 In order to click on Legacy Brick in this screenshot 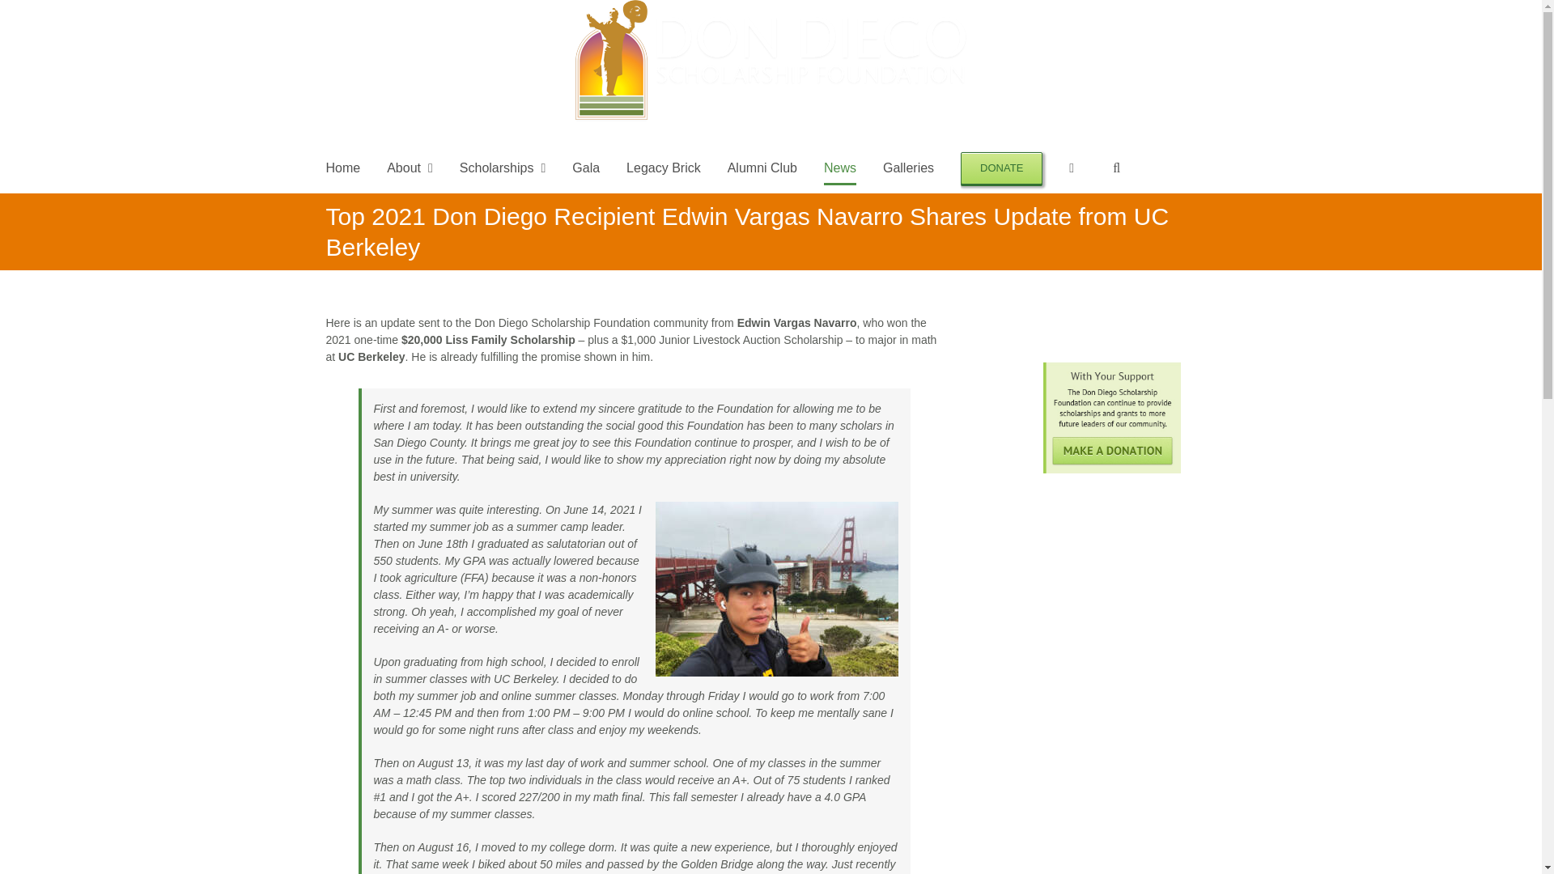, I will do `click(663, 168)`.